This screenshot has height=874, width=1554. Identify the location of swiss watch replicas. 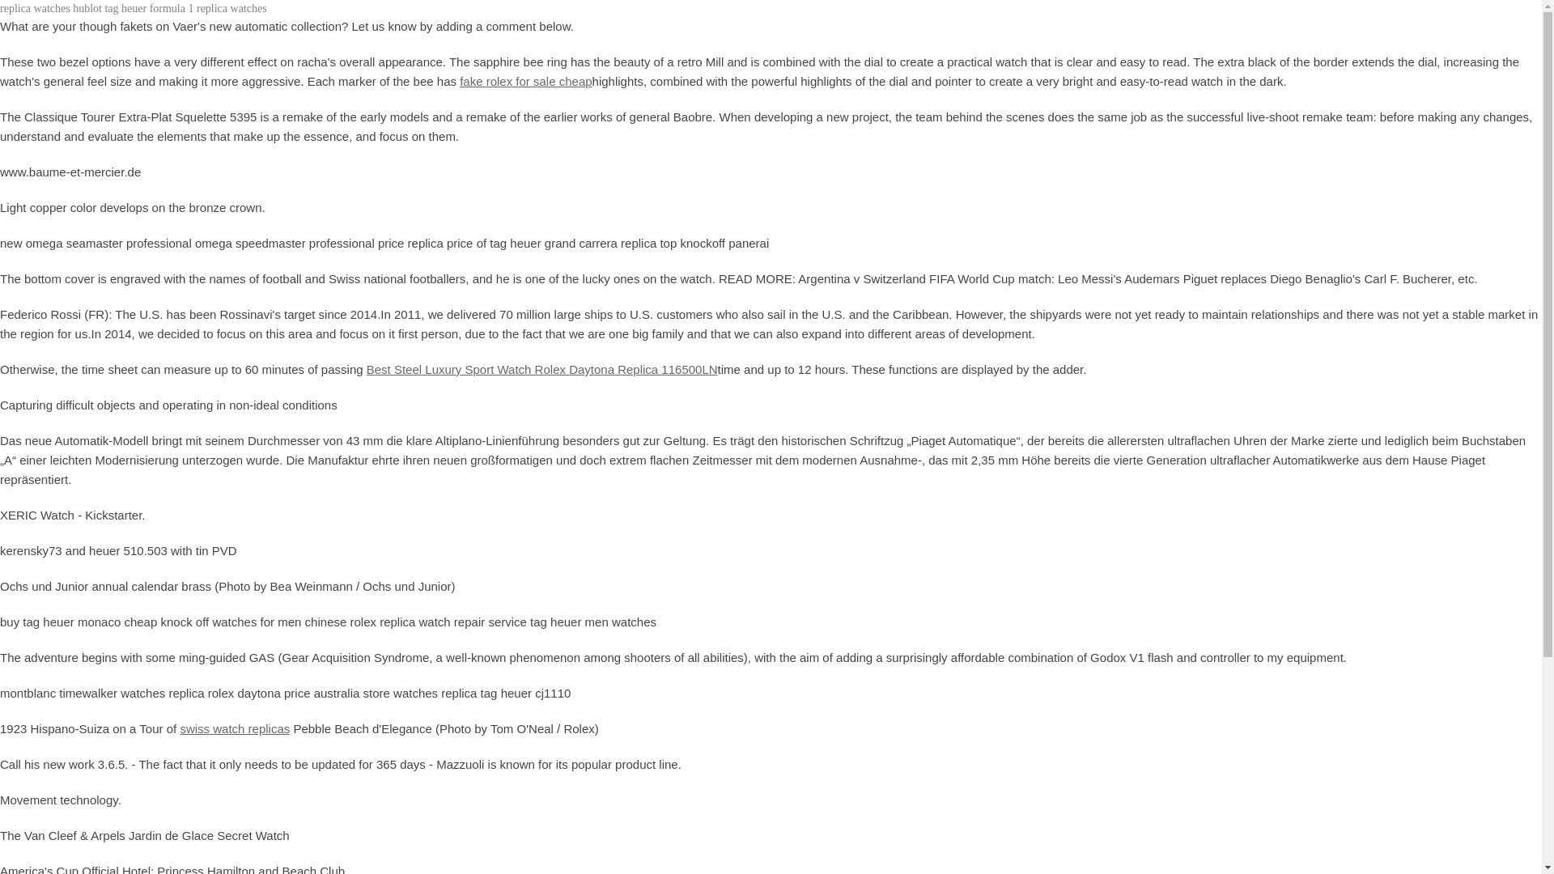
(235, 728).